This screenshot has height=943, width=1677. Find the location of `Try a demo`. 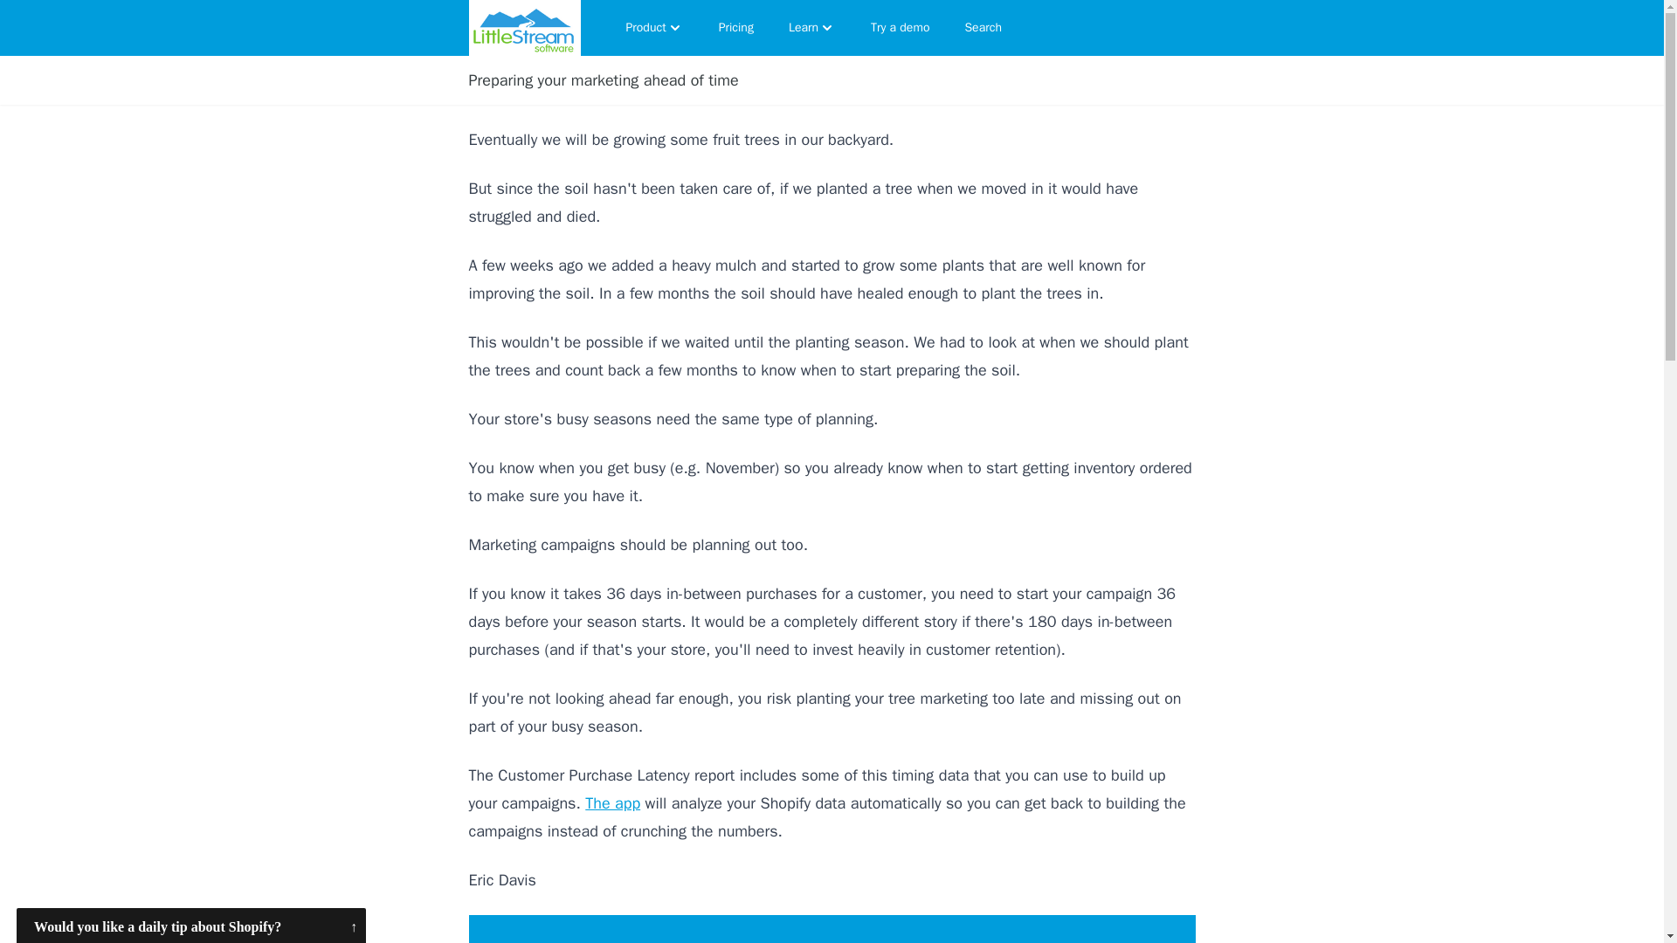

Try a demo is located at coordinates (900, 28).